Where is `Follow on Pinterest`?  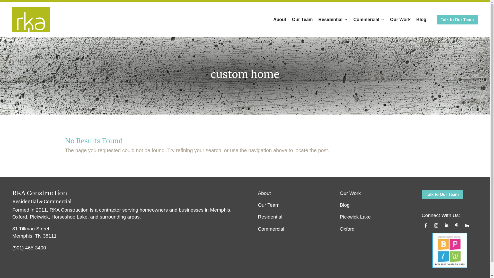 Follow on Pinterest is located at coordinates (457, 225).